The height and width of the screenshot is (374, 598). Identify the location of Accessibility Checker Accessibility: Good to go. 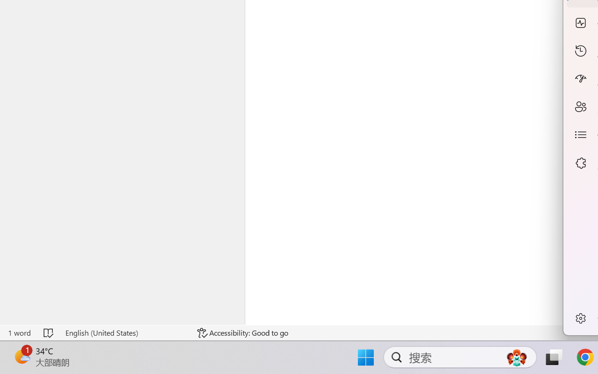
(242, 333).